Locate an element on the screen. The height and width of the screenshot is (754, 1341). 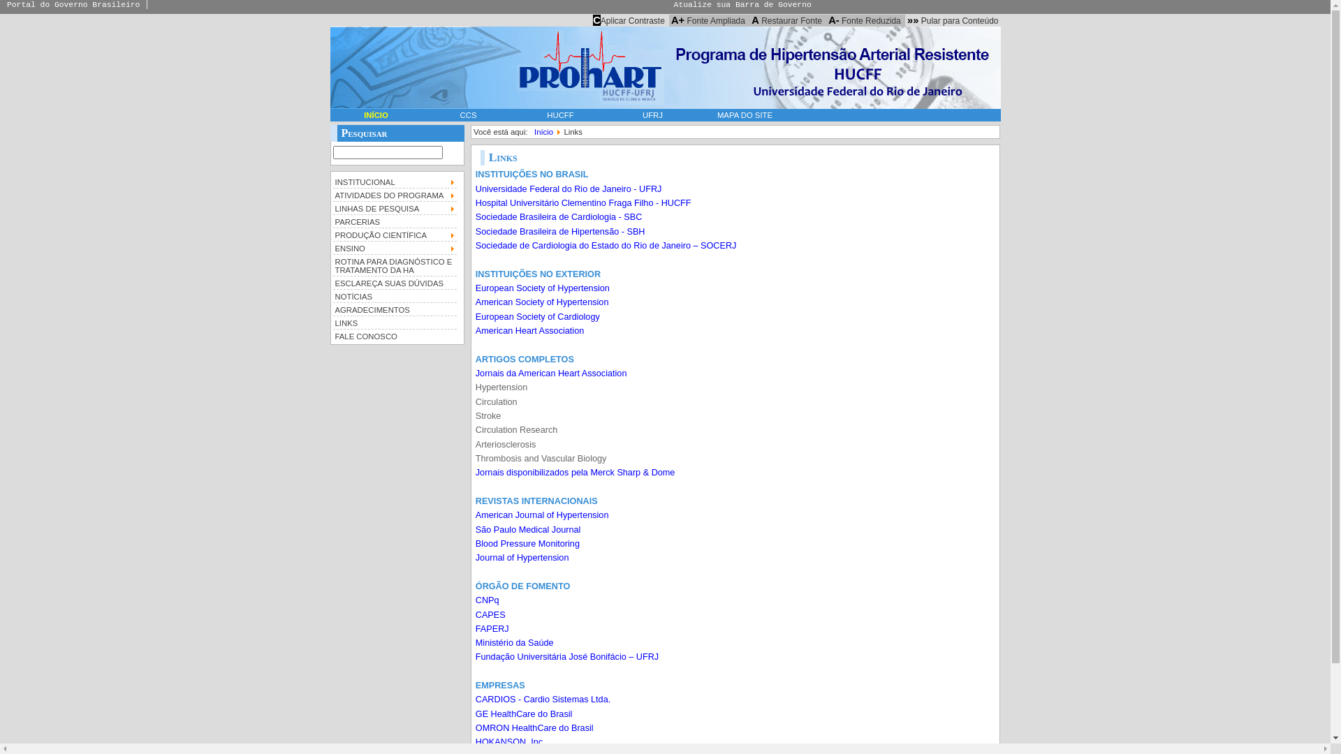
Sociedade Brasileira de Cardiologia - SBC is located at coordinates (559, 217).